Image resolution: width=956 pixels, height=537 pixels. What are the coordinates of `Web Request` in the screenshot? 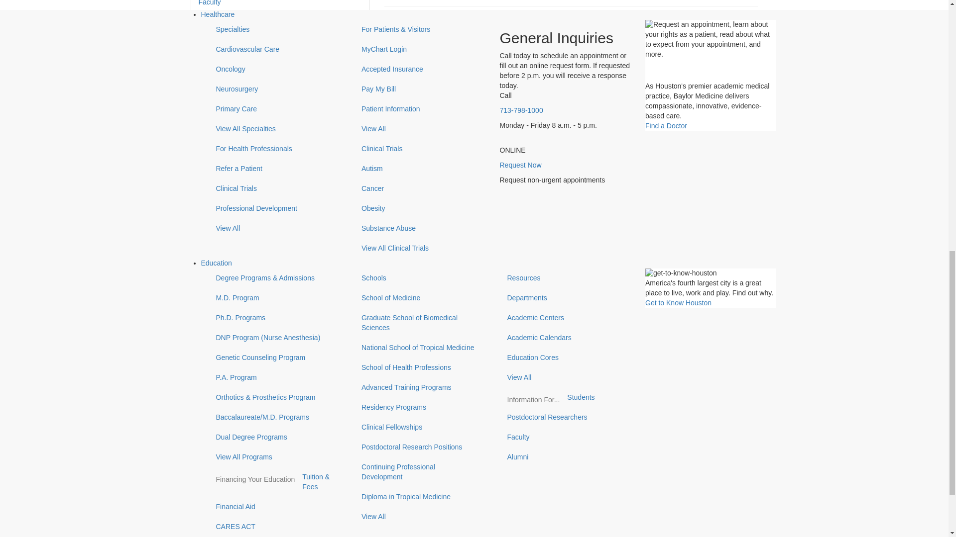 It's located at (244, 490).